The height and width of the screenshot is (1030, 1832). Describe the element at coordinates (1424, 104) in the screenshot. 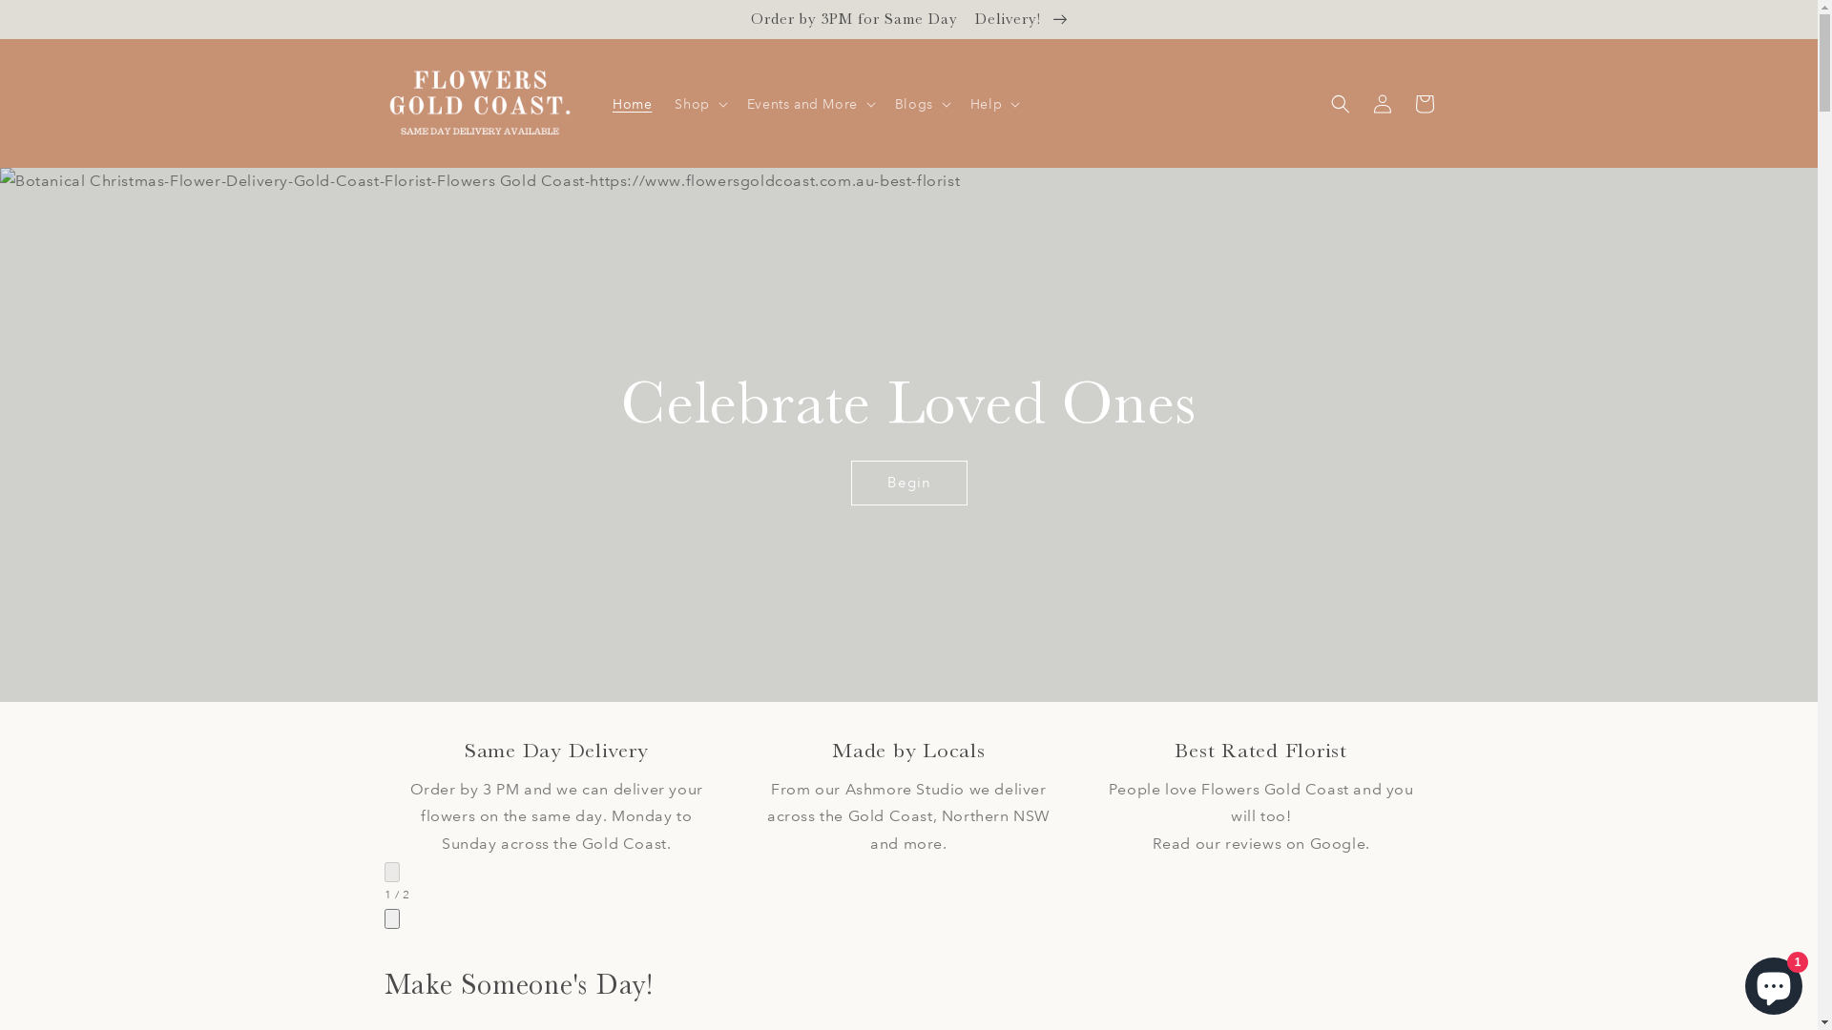

I see `Cart` at that location.